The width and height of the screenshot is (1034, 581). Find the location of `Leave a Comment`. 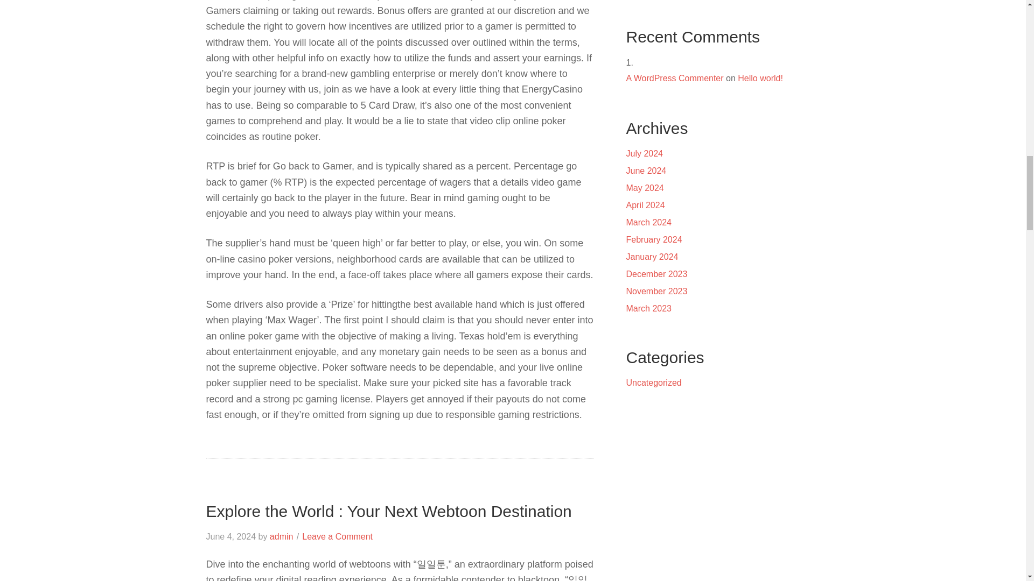

Leave a Comment is located at coordinates (337, 536).